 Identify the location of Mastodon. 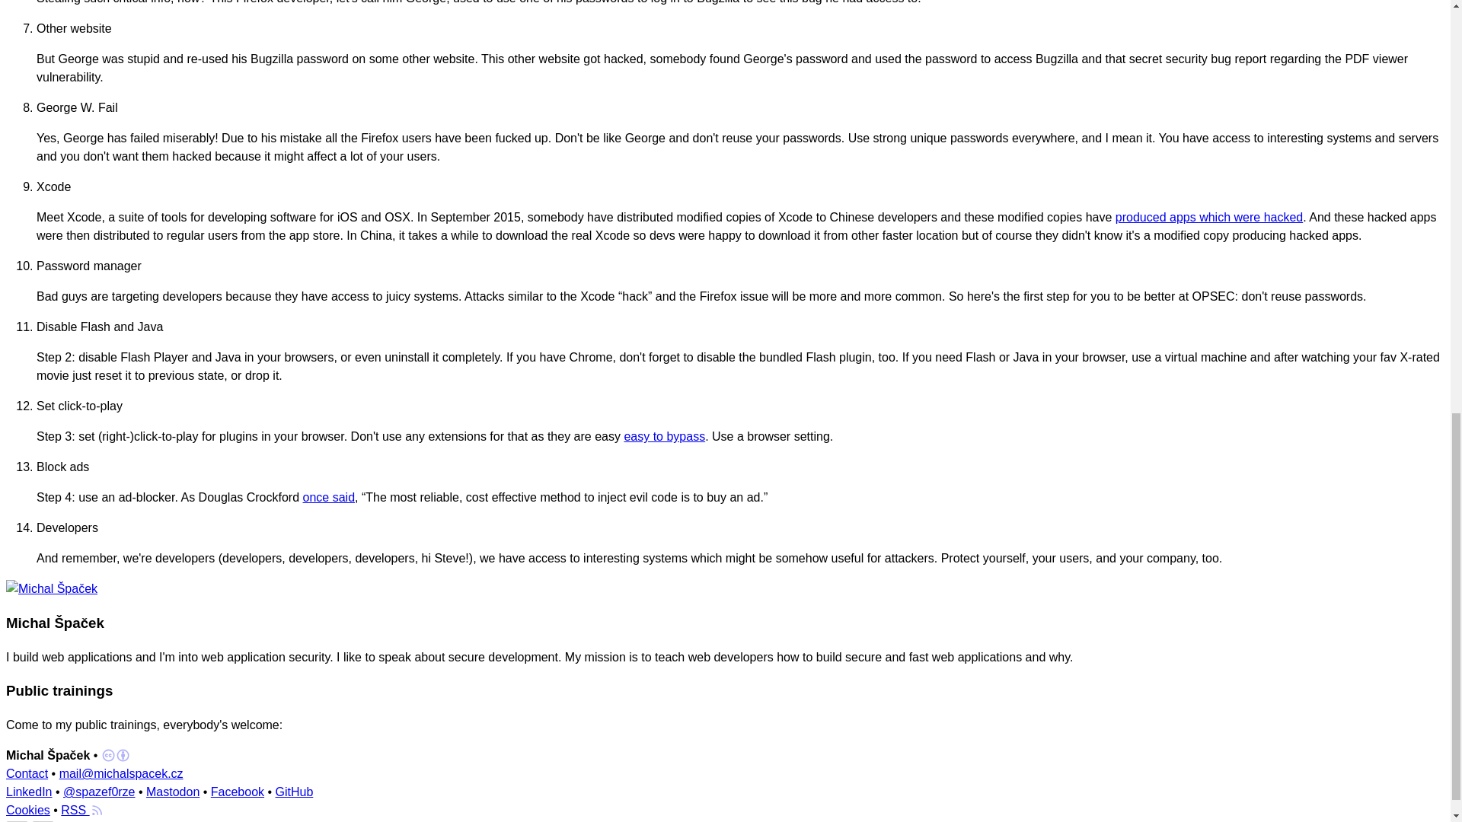
(172, 792).